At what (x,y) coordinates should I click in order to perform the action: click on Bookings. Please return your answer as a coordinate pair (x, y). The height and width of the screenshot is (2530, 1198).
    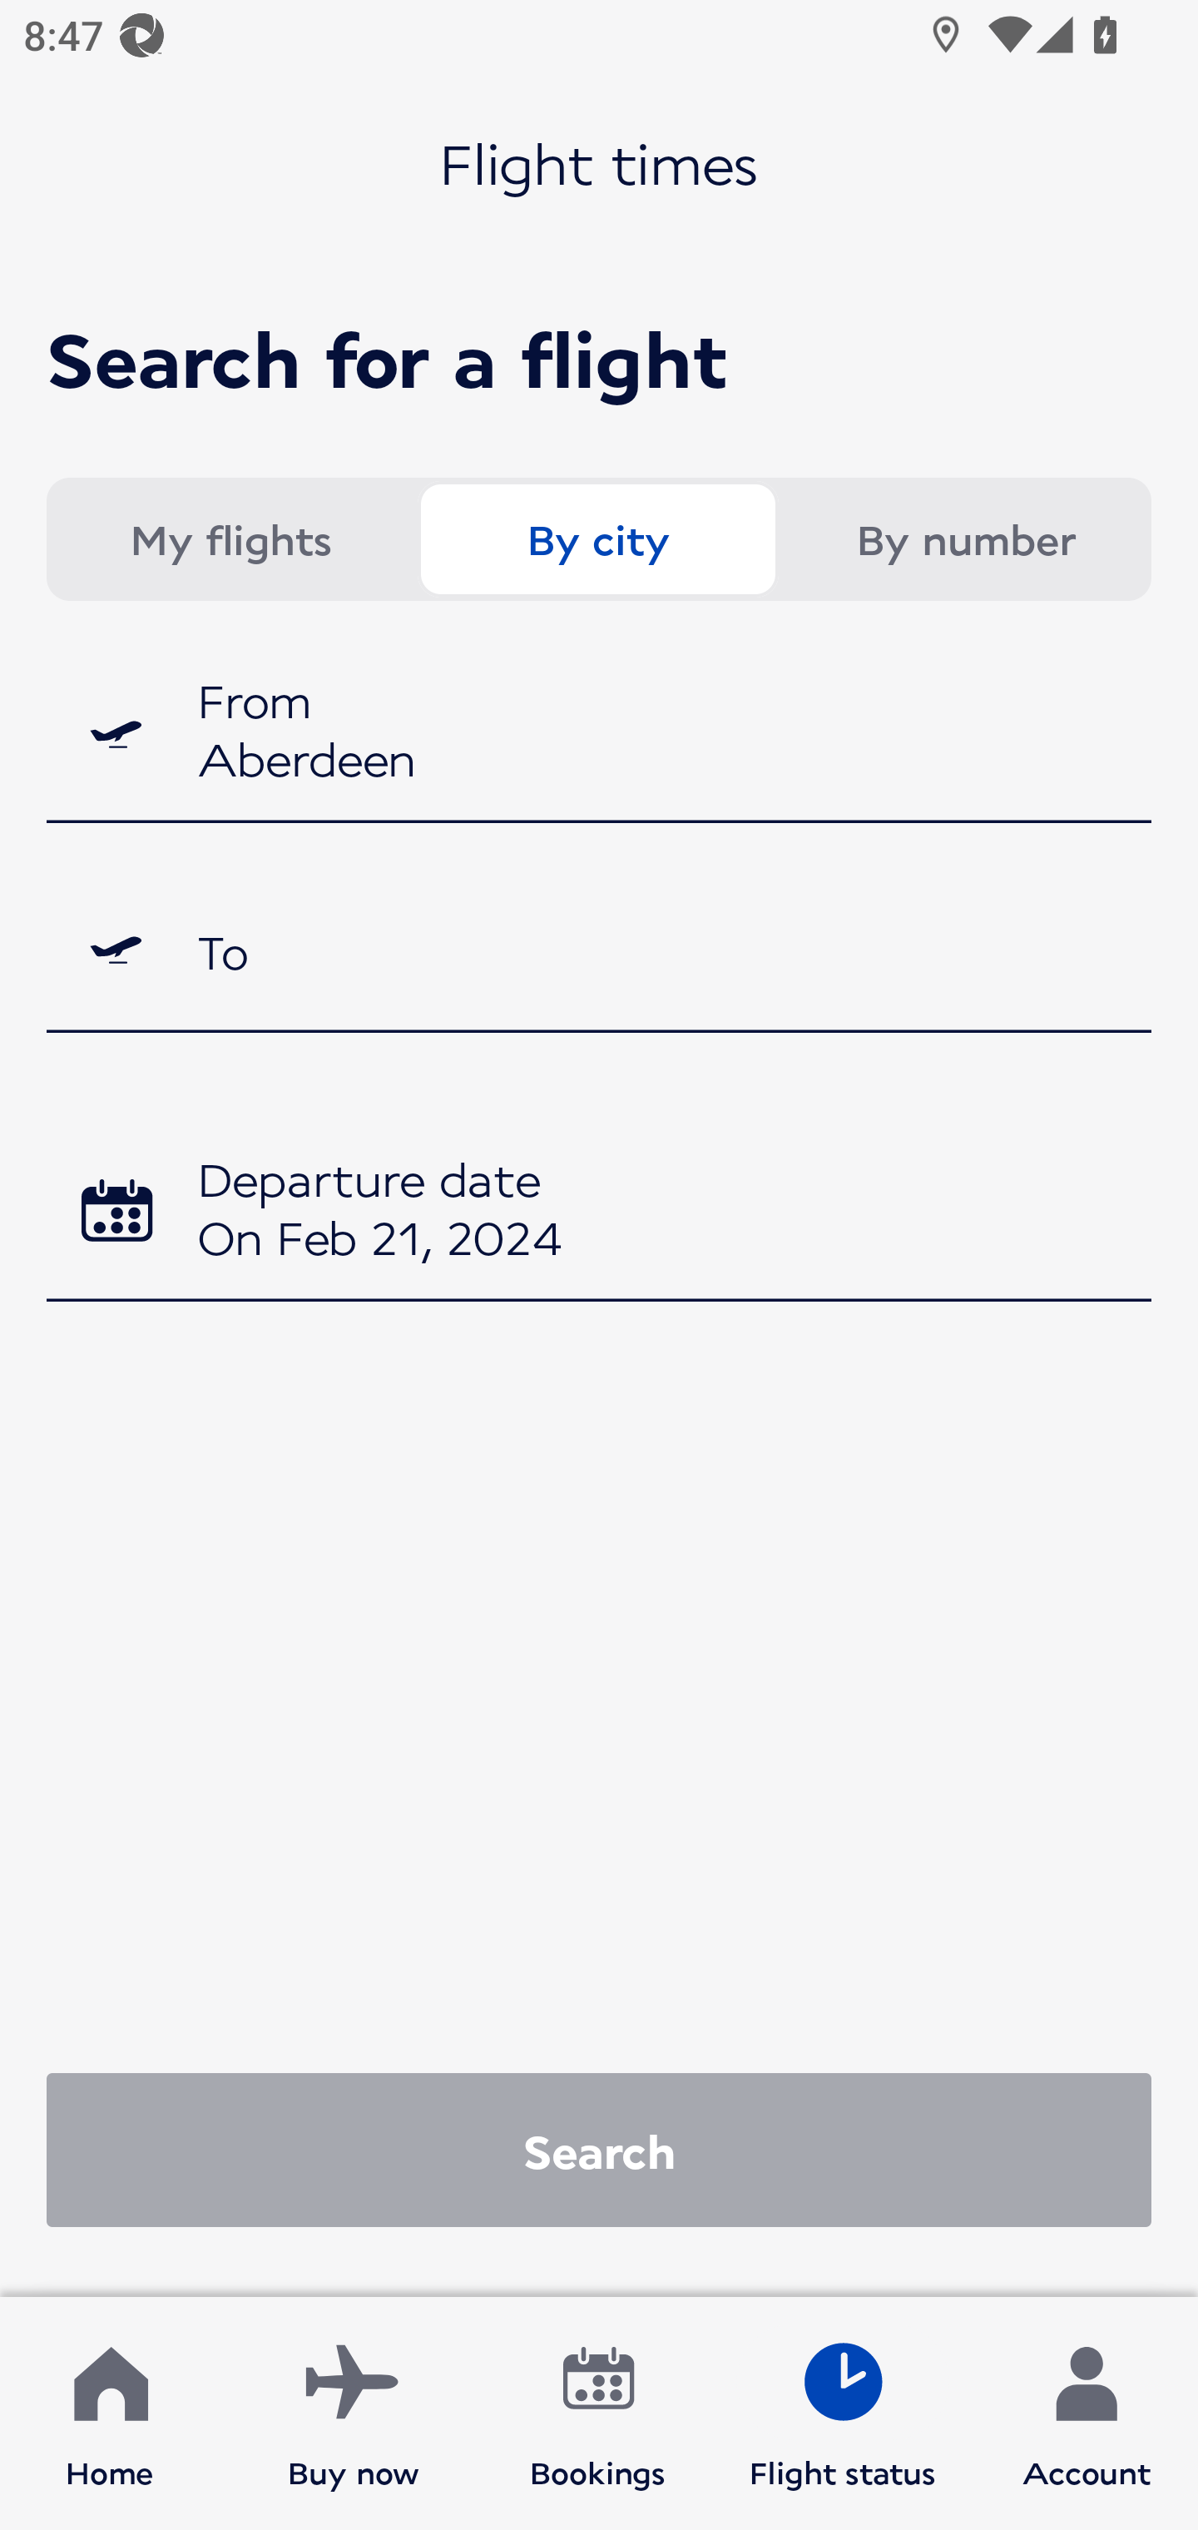
    Looking at the image, I should click on (598, 2413).